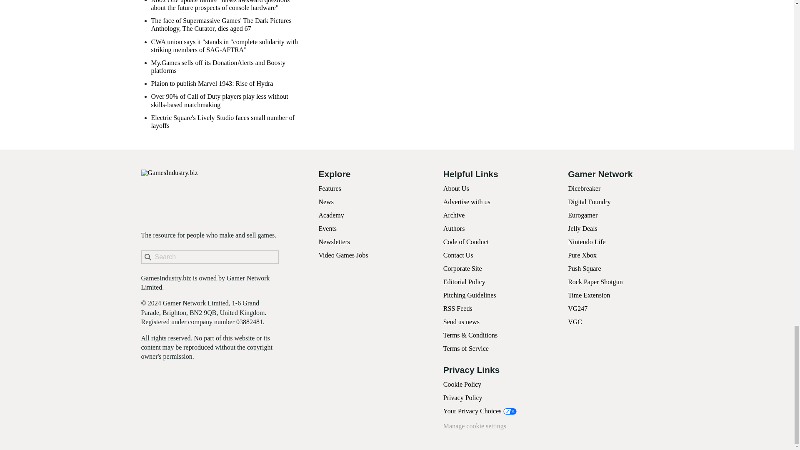 The image size is (800, 450). I want to click on Academy, so click(331, 215).